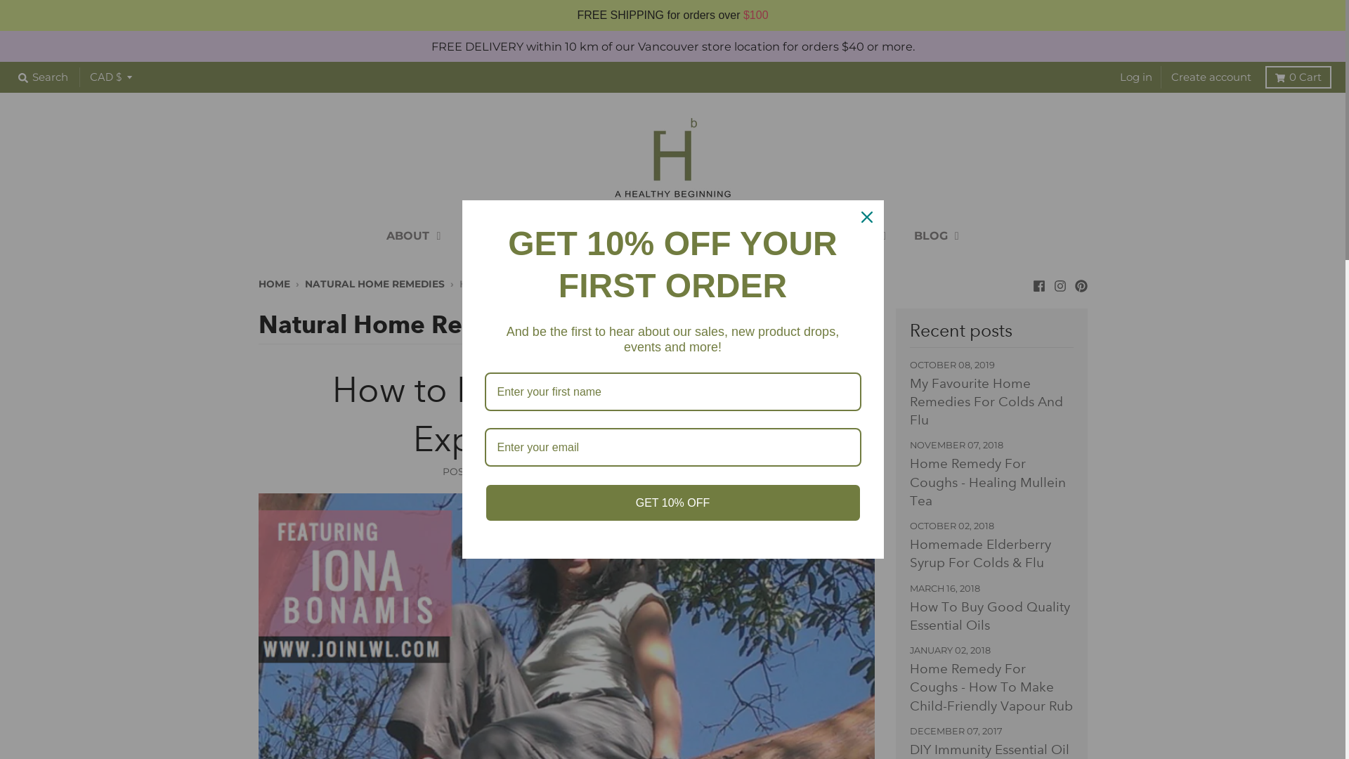 The width and height of the screenshot is (1349, 759). I want to click on RETAILERS & MARKETS, so click(617, 236).